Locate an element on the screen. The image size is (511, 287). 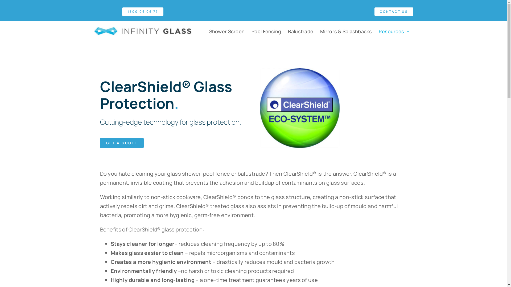
1300 06 06 77 is located at coordinates (143, 12).